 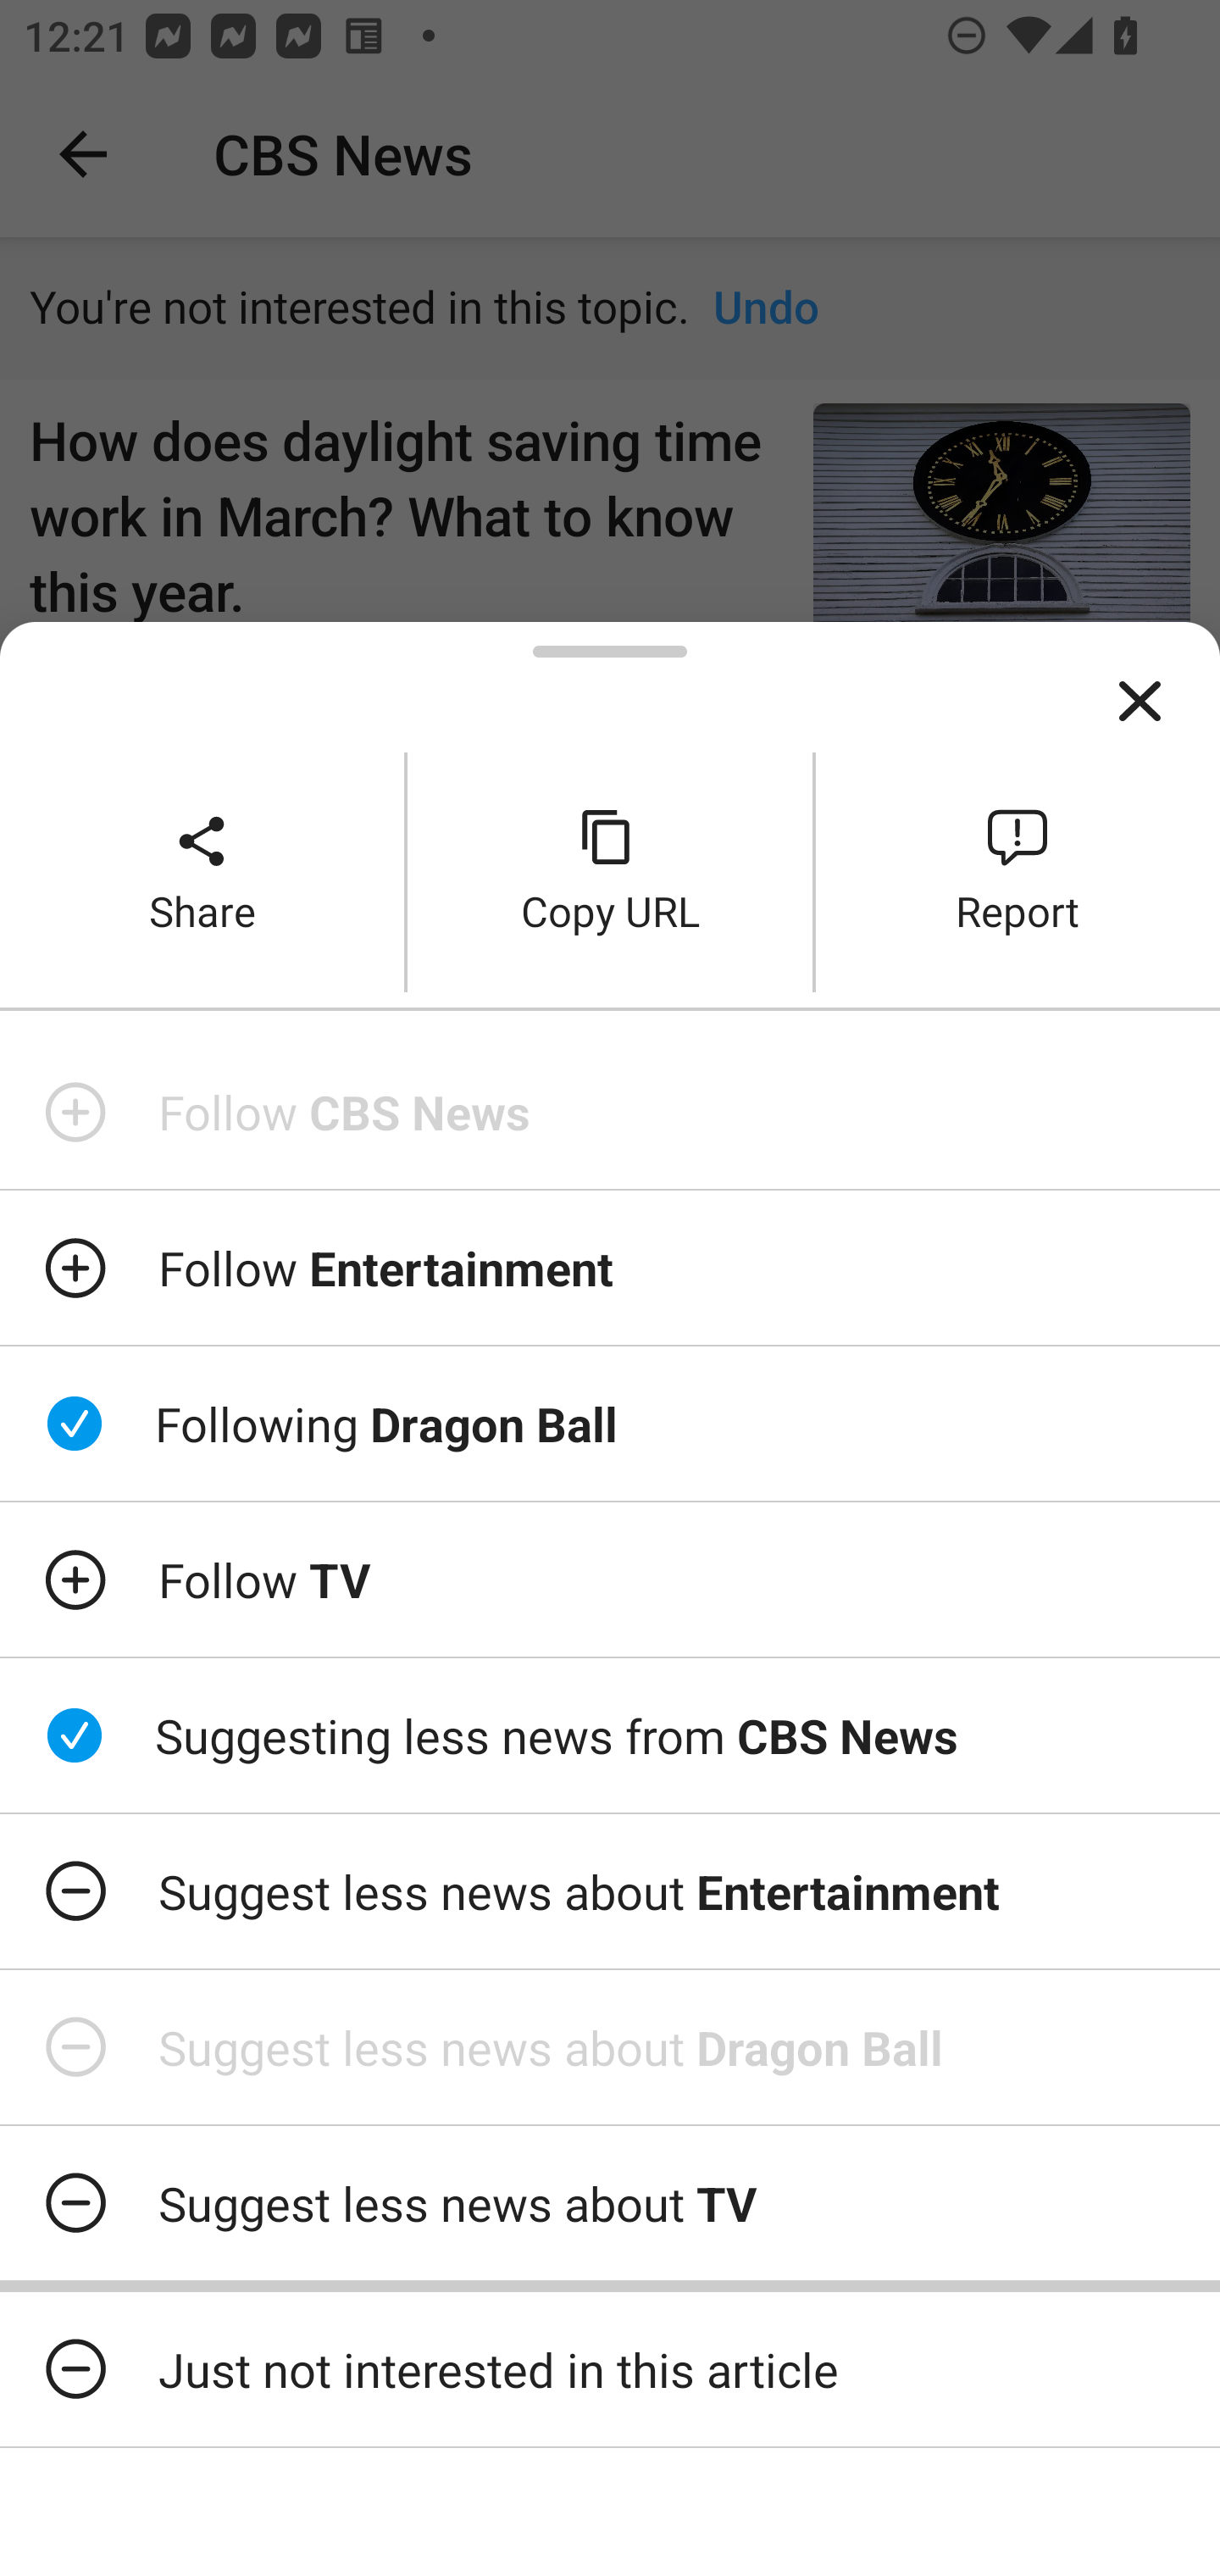 What do you see at coordinates (610, 2047) in the screenshot?
I see `Suggest less news about Dragon Ball ` at bounding box center [610, 2047].